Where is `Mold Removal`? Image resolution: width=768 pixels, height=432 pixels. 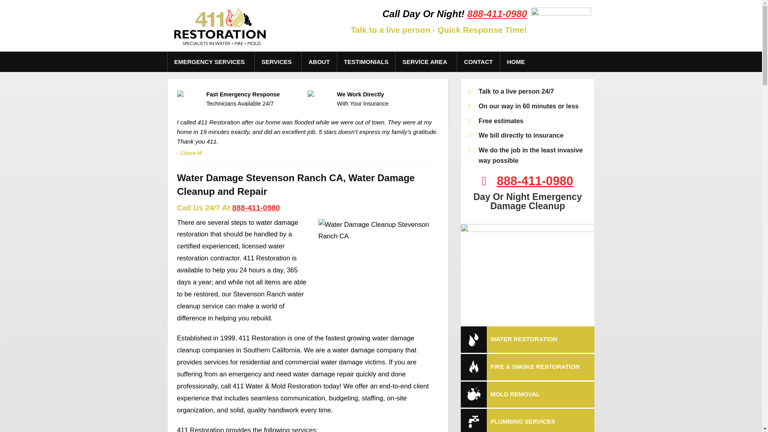 Mold Removal is located at coordinates (278, 123).